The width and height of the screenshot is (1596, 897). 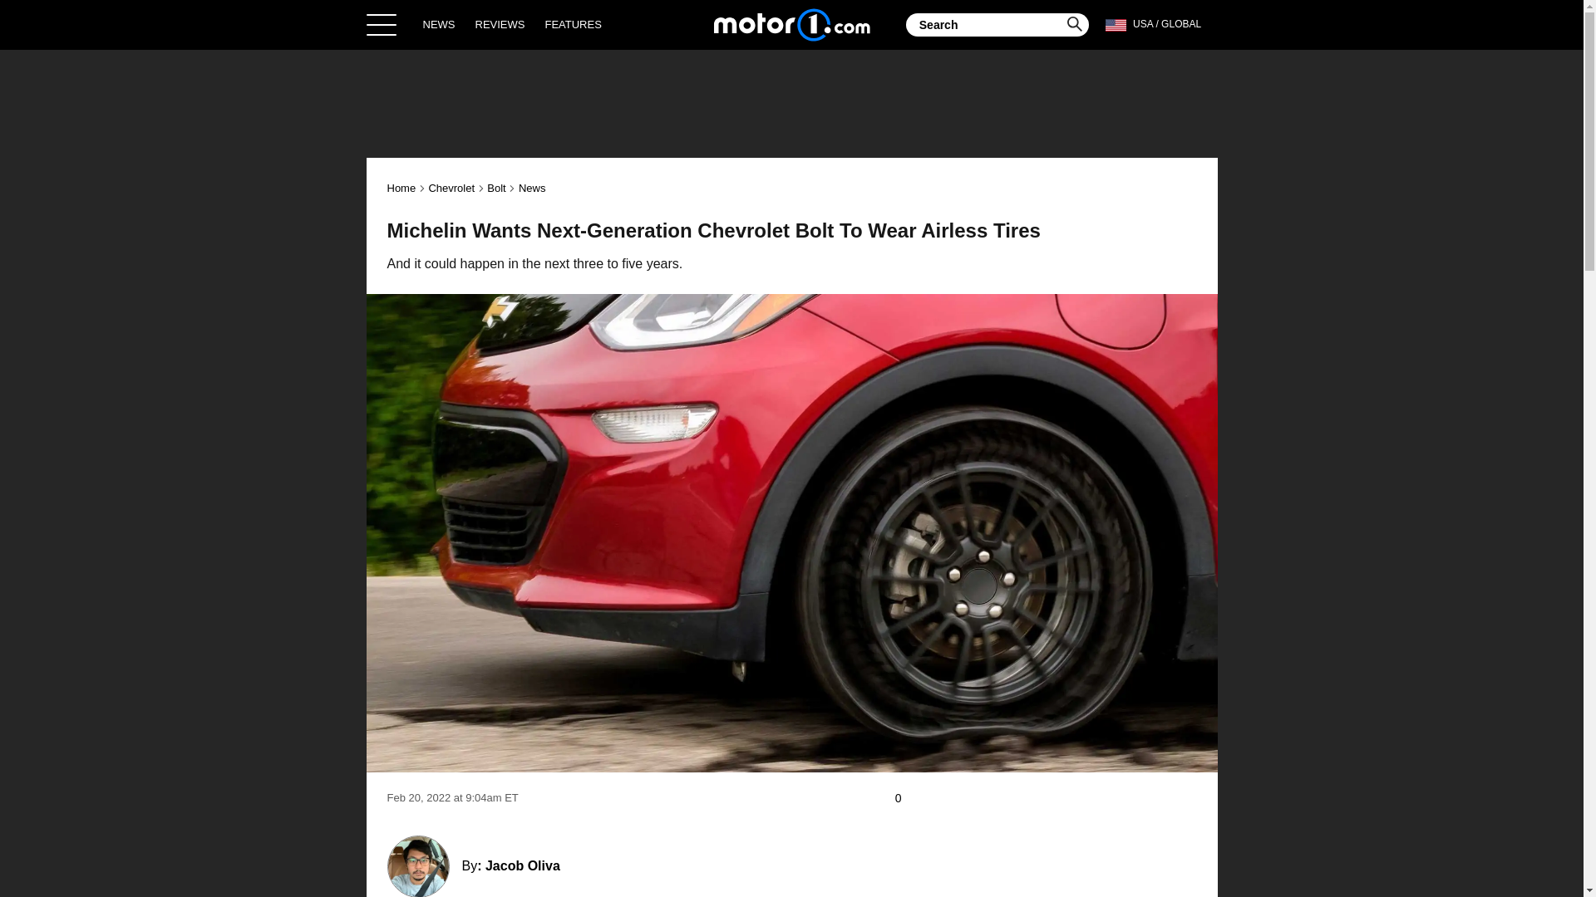 I want to click on NEWS, so click(x=439, y=24).